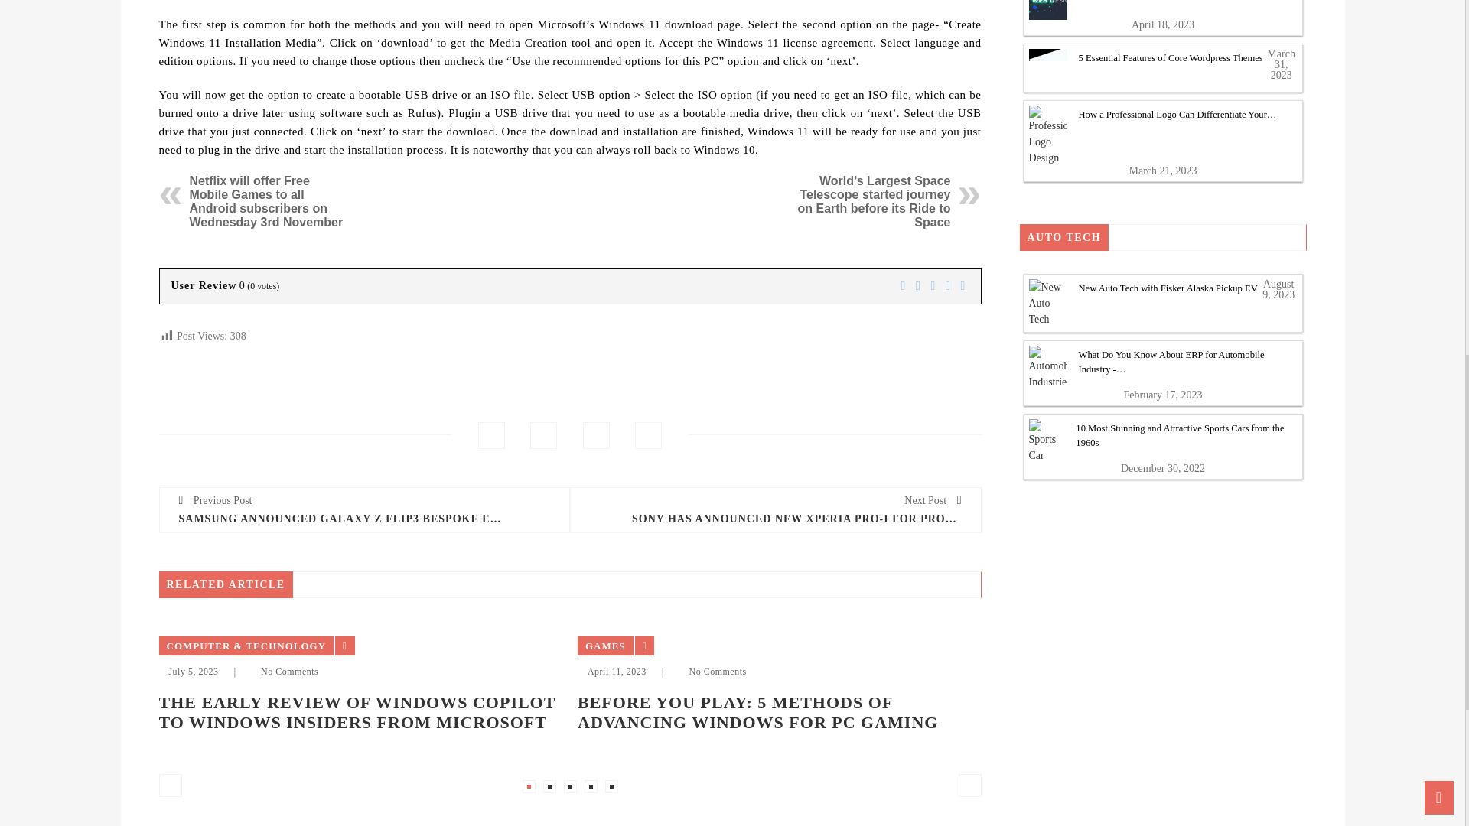 This screenshot has width=1469, height=826. I want to click on View all posts in Games, so click(604, 646).